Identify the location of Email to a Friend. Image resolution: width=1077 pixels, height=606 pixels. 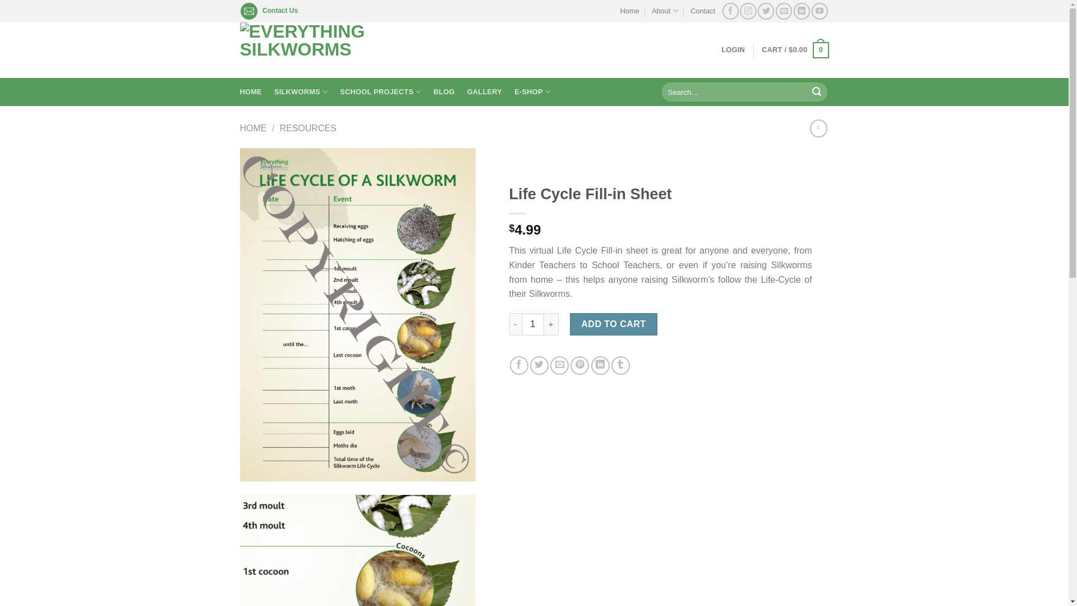
(559, 365).